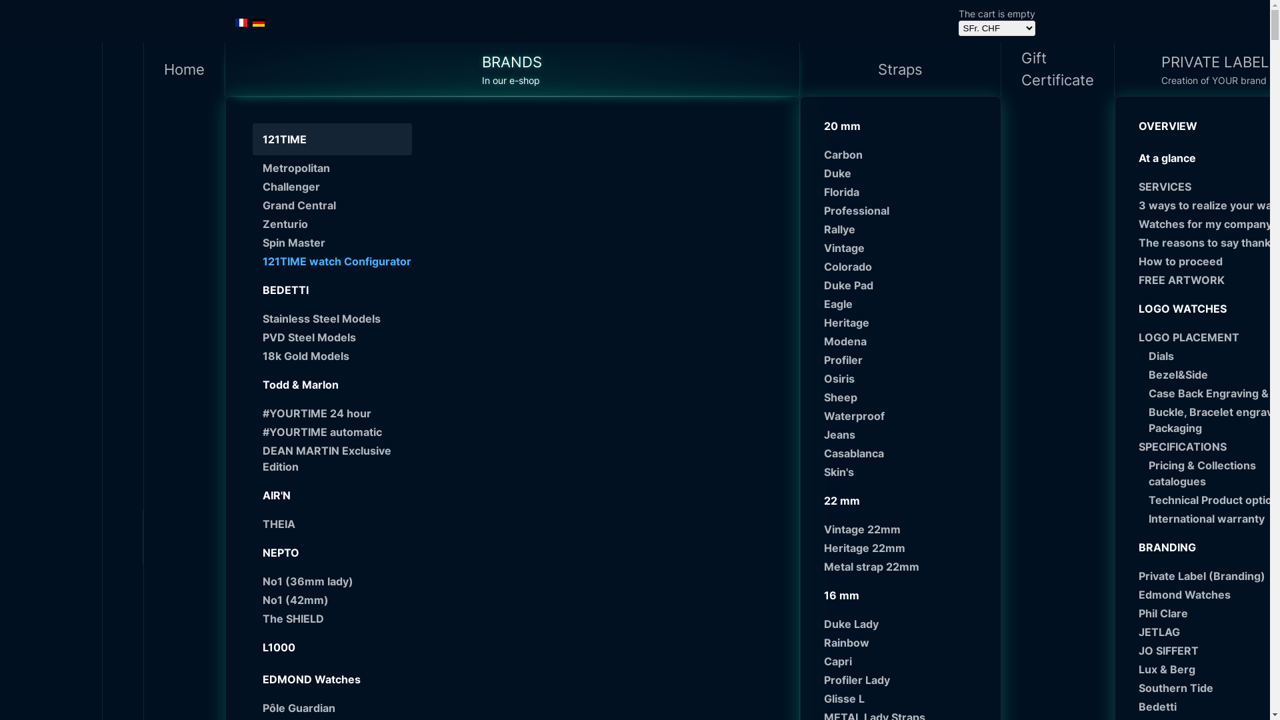 This screenshot has width=1280, height=720. What do you see at coordinates (905, 397) in the screenshot?
I see `Sheep` at bounding box center [905, 397].